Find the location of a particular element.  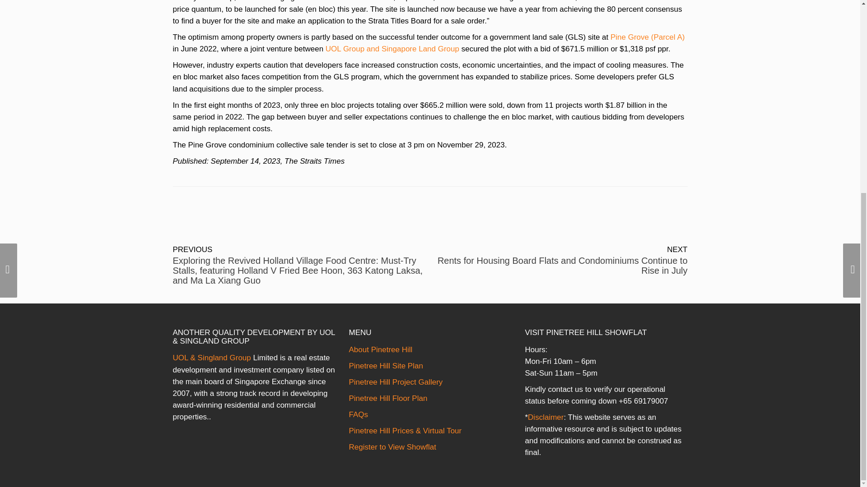

Pinetree Hill Floor Plan is located at coordinates (387, 398).